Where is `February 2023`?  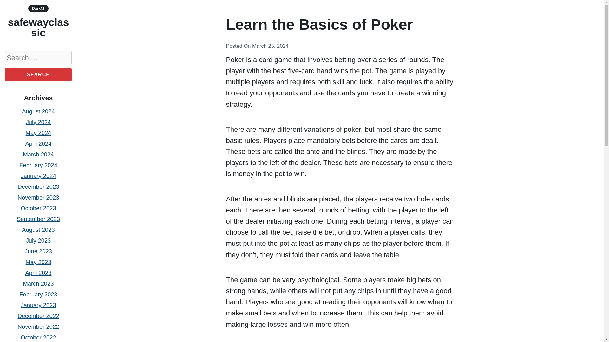
February 2023 is located at coordinates (38, 294).